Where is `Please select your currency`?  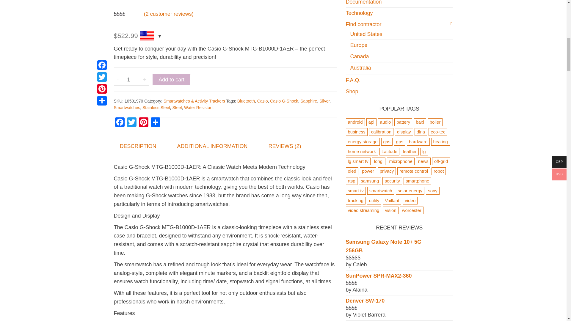
Please select your currency is located at coordinates (150, 36).